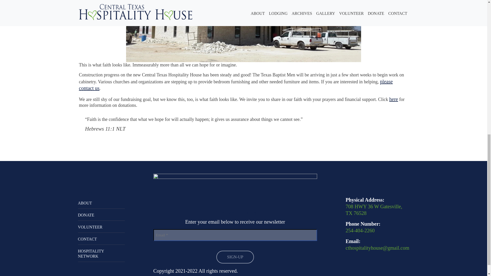  I want to click on HOSPITALITY NETWORK, so click(101, 254).